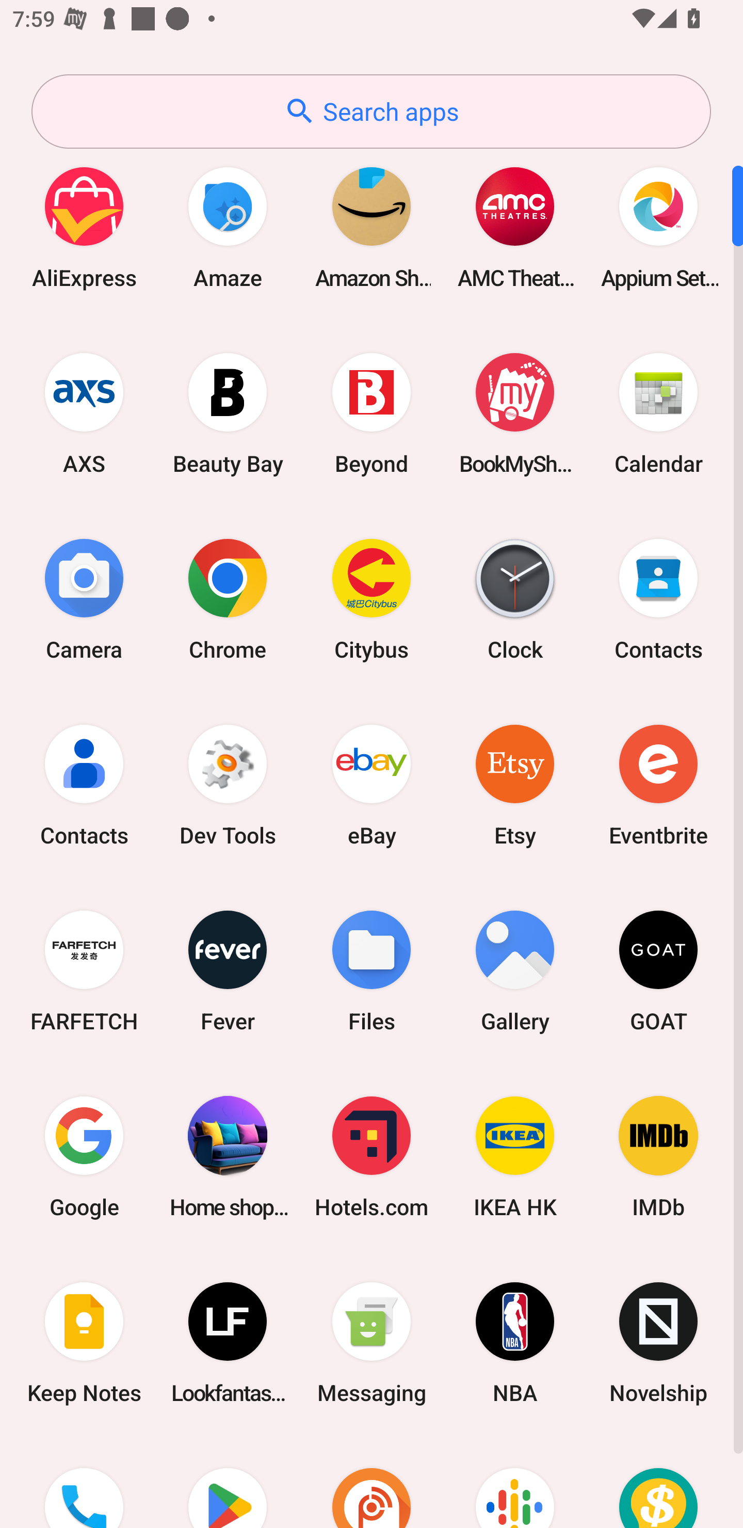 This screenshot has width=743, height=1528. What do you see at coordinates (658, 413) in the screenshot?
I see `Calendar` at bounding box center [658, 413].